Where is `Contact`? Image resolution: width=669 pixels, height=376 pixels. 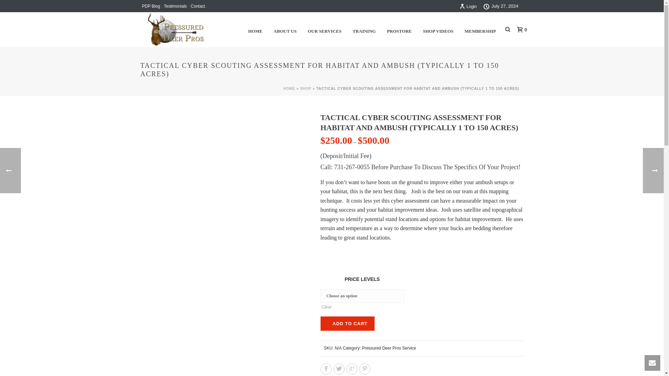 Contact is located at coordinates (198, 6).